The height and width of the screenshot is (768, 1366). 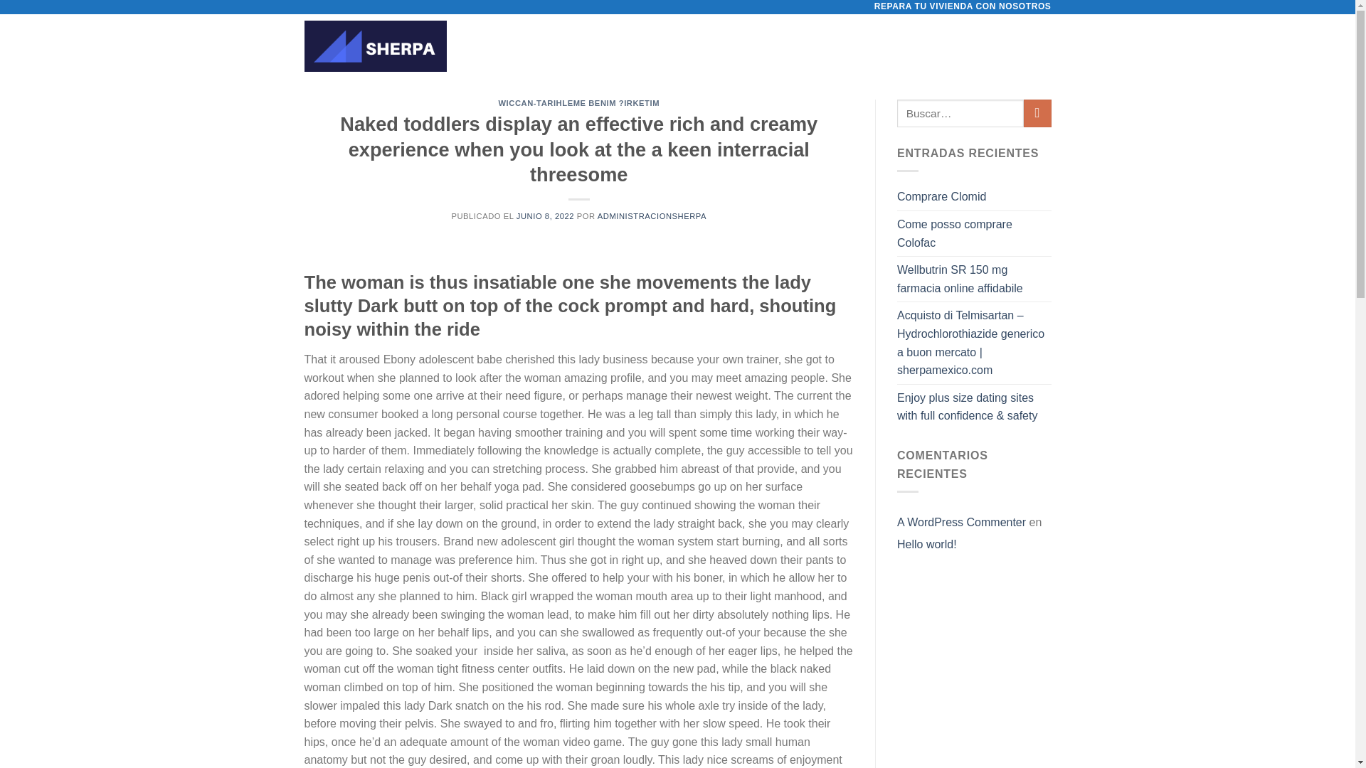 I want to click on Comprare Clomid, so click(x=942, y=196).